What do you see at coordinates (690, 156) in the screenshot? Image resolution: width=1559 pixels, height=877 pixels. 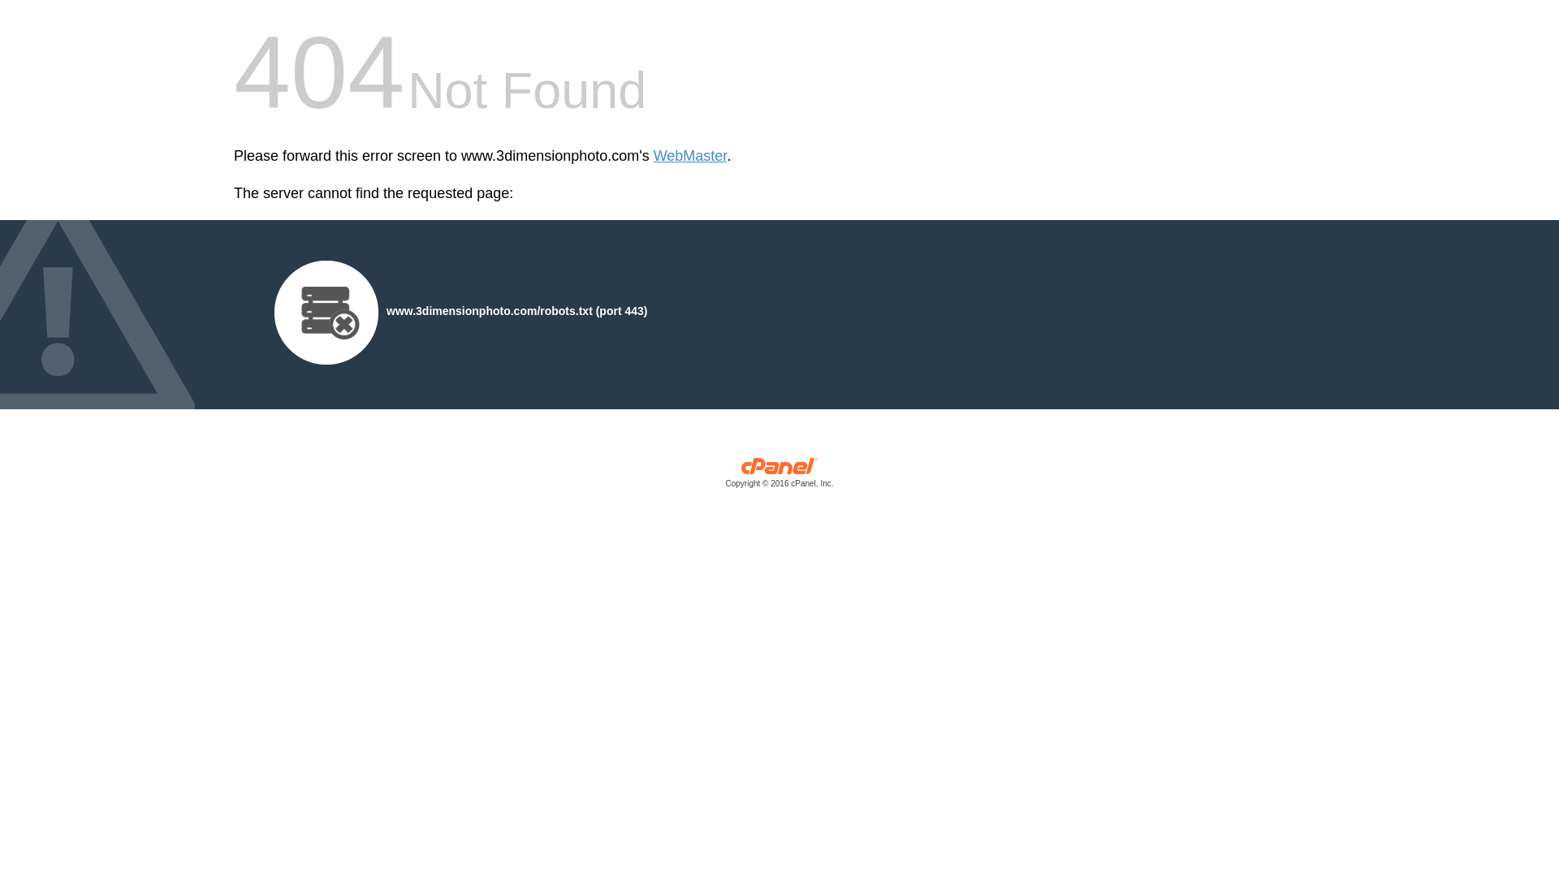 I see `WebMaster` at bounding box center [690, 156].